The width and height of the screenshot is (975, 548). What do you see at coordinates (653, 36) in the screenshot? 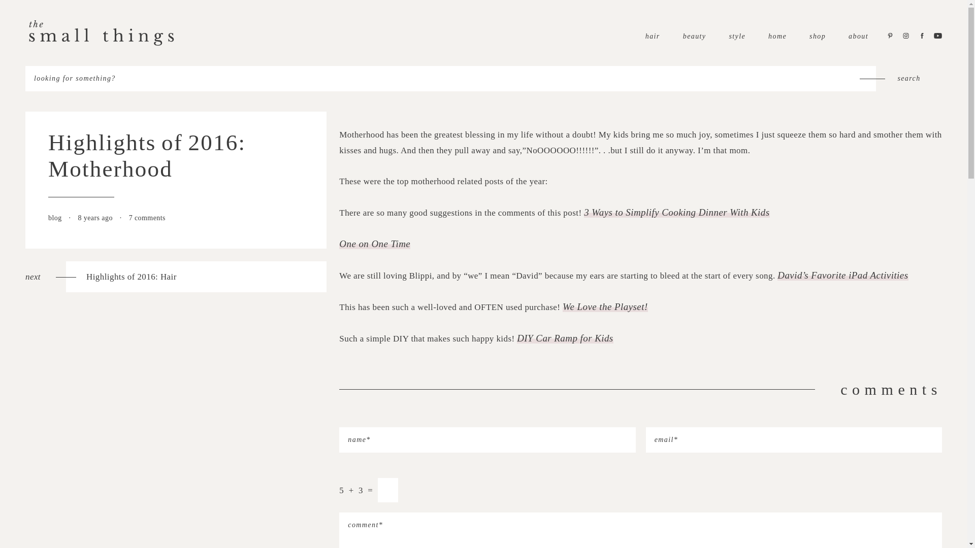
I see `hair` at bounding box center [653, 36].